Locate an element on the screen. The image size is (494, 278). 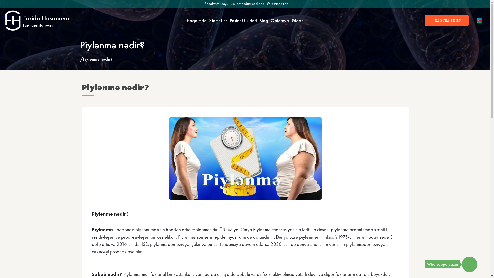
/ is located at coordinates (81, 59).